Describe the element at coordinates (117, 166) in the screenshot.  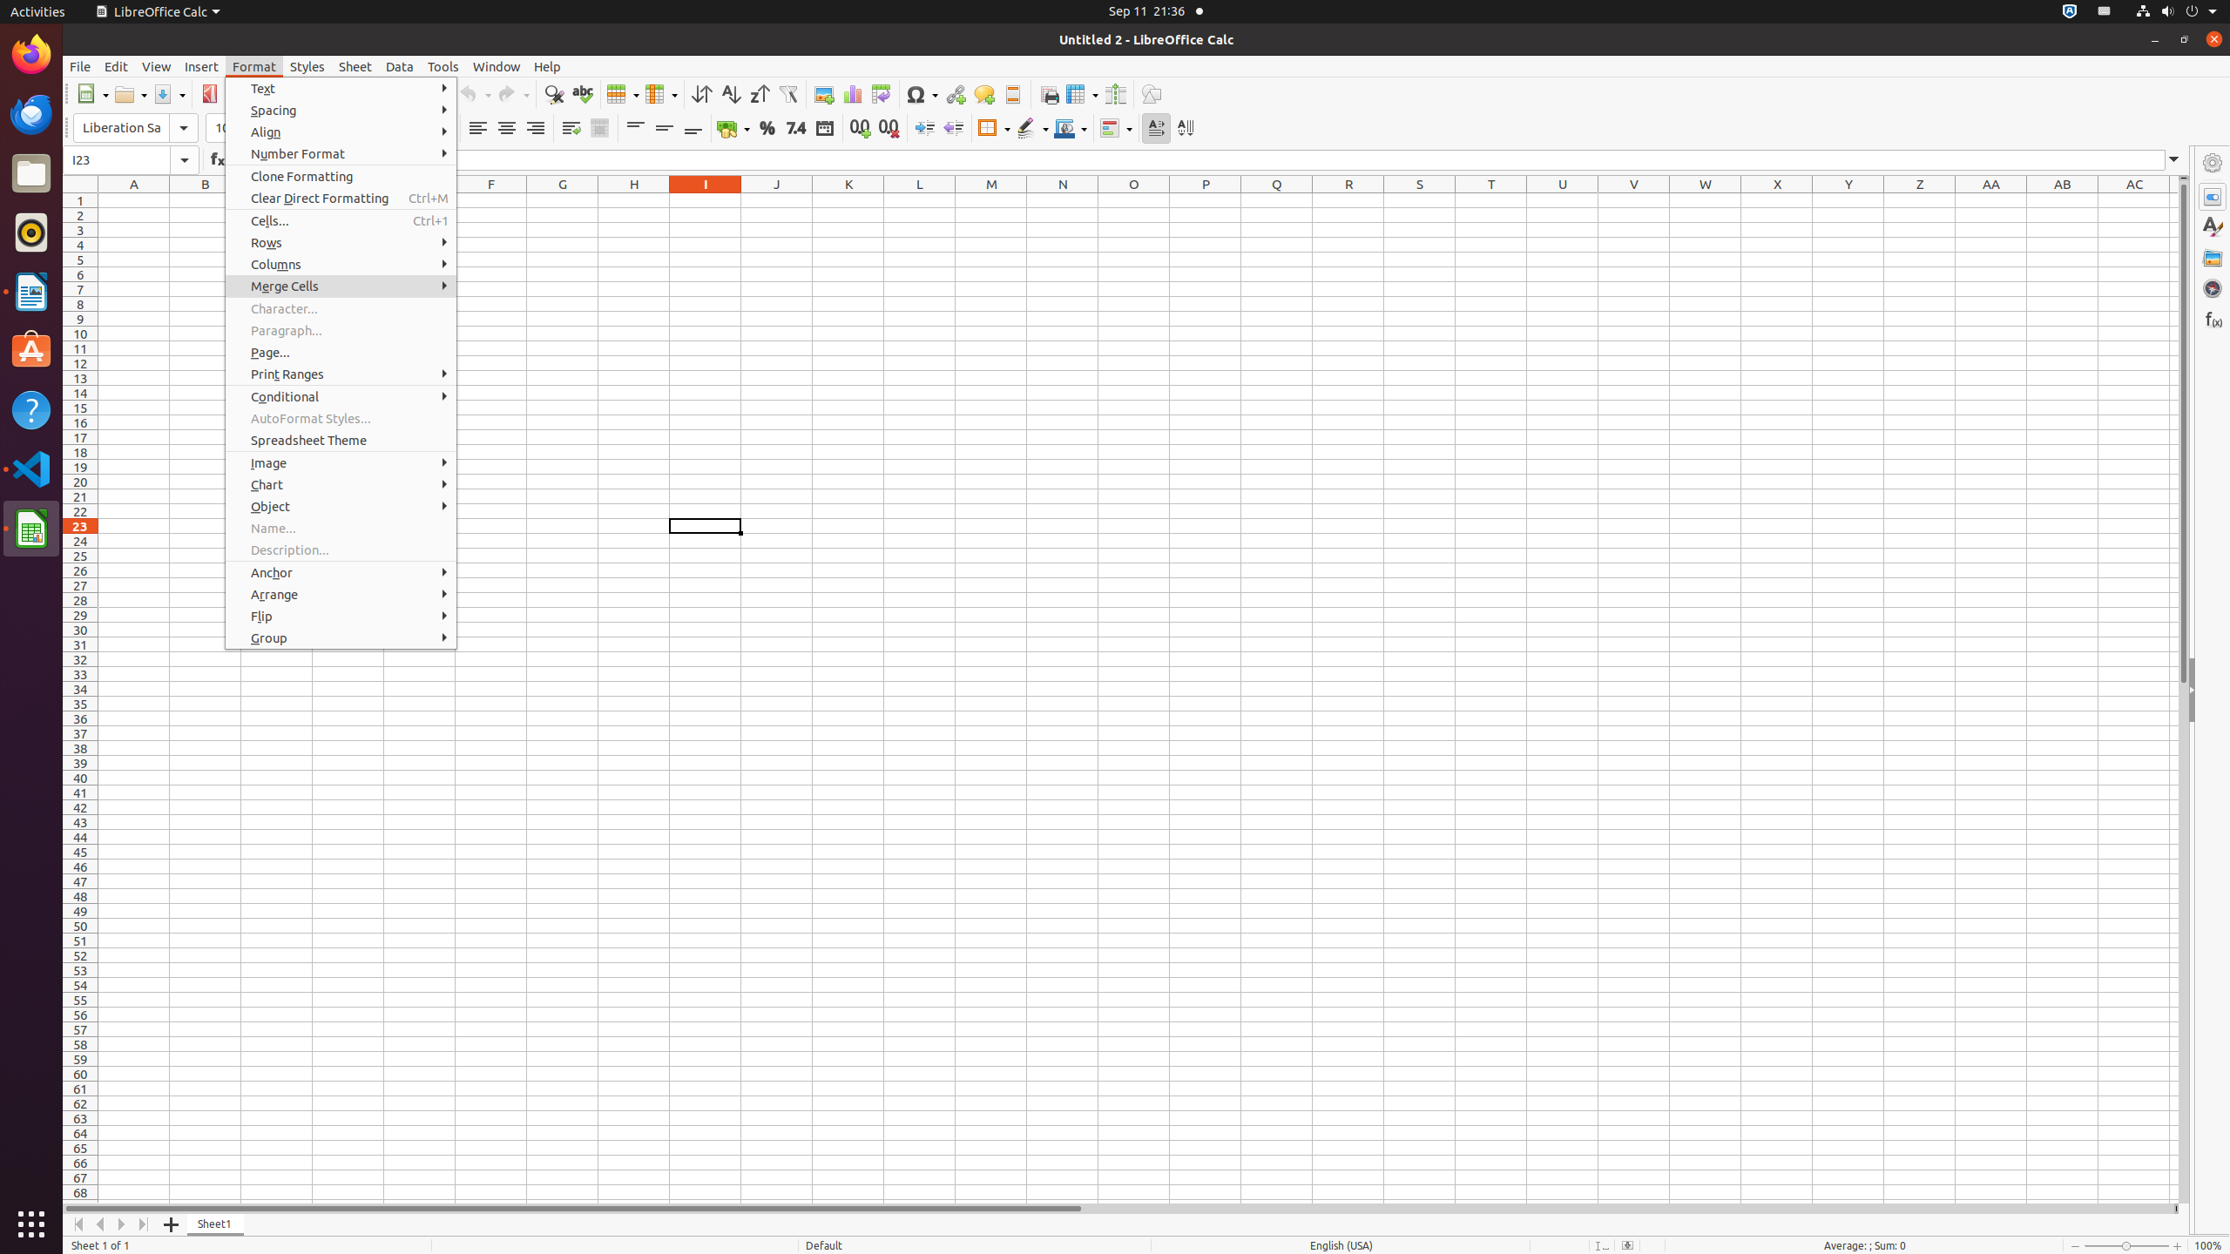
I see `Trash` at that location.